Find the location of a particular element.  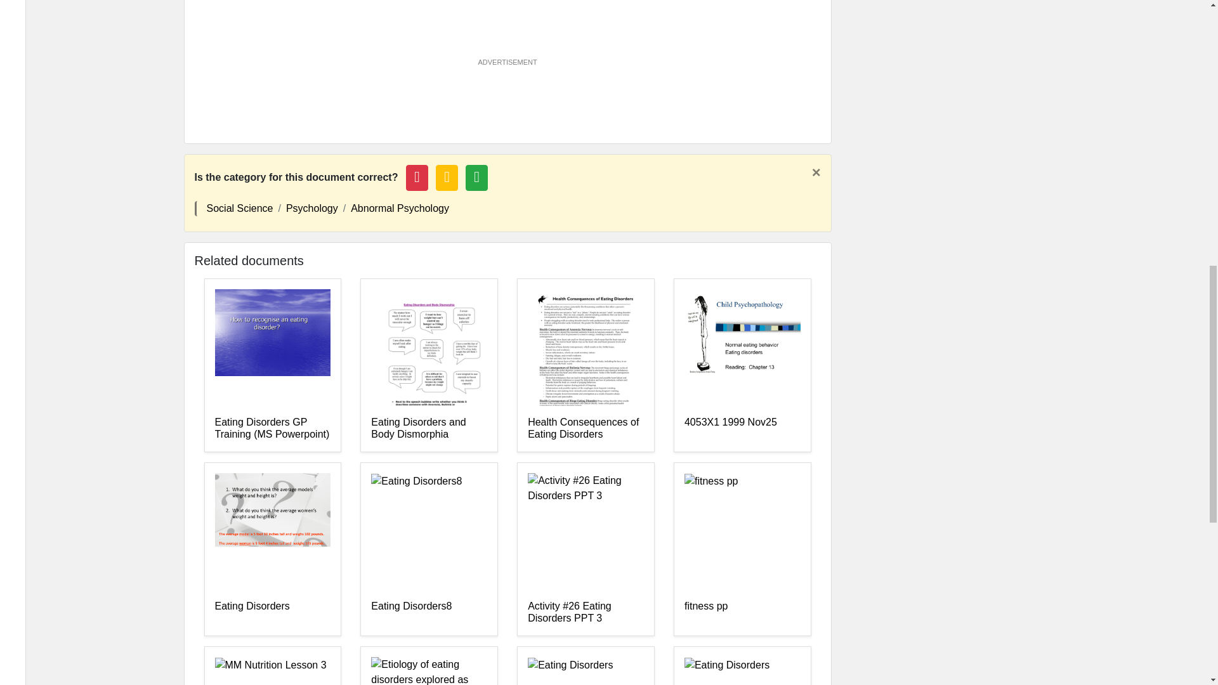

Health Consequences of Eating Disorders is located at coordinates (586, 428).